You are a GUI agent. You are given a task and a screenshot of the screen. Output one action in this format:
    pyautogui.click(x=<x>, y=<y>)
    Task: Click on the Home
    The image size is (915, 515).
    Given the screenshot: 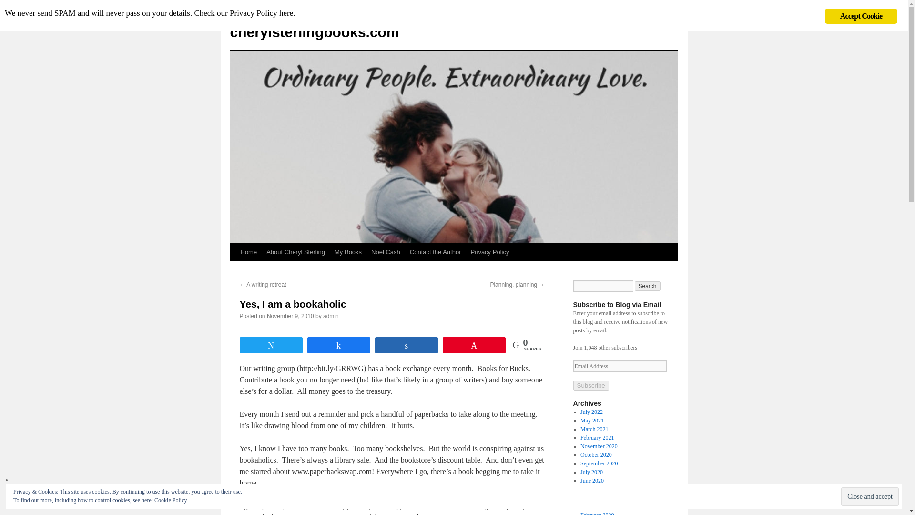 What is the action you would take?
    pyautogui.click(x=248, y=252)
    